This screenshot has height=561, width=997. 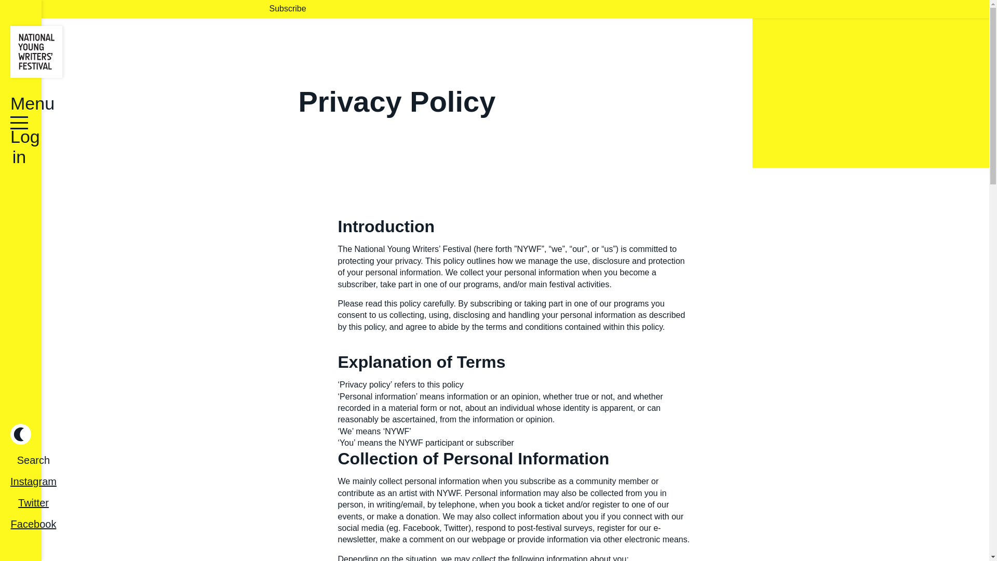 What do you see at coordinates (33, 502) in the screenshot?
I see `Twitter` at bounding box center [33, 502].